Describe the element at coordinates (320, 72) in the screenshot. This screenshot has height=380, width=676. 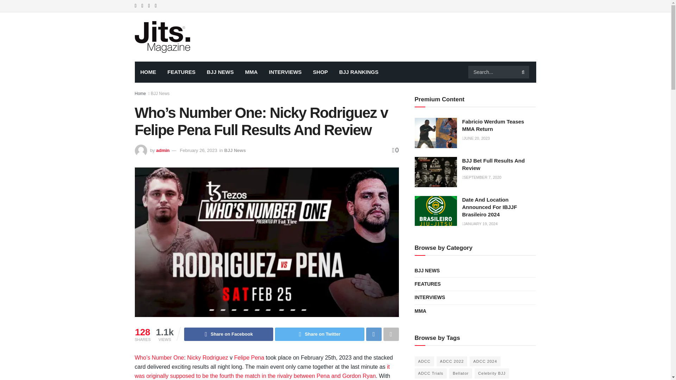
I see `SHOP` at that location.